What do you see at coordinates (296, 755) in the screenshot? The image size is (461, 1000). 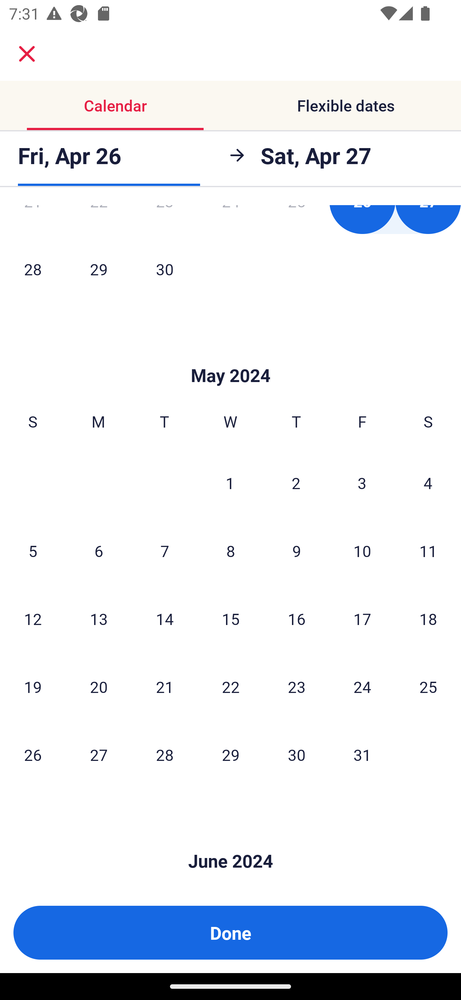 I see `30 Thursday, May 30, 2024` at bounding box center [296, 755].